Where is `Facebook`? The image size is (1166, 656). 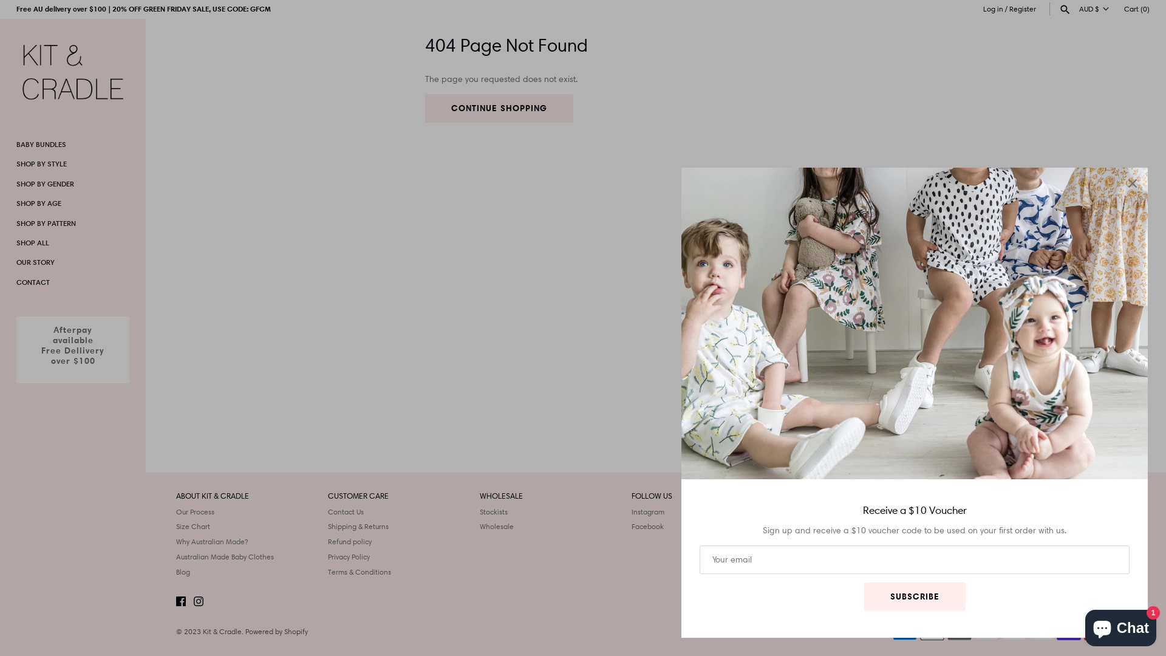 Facebook is located at coordinates (647, 526).